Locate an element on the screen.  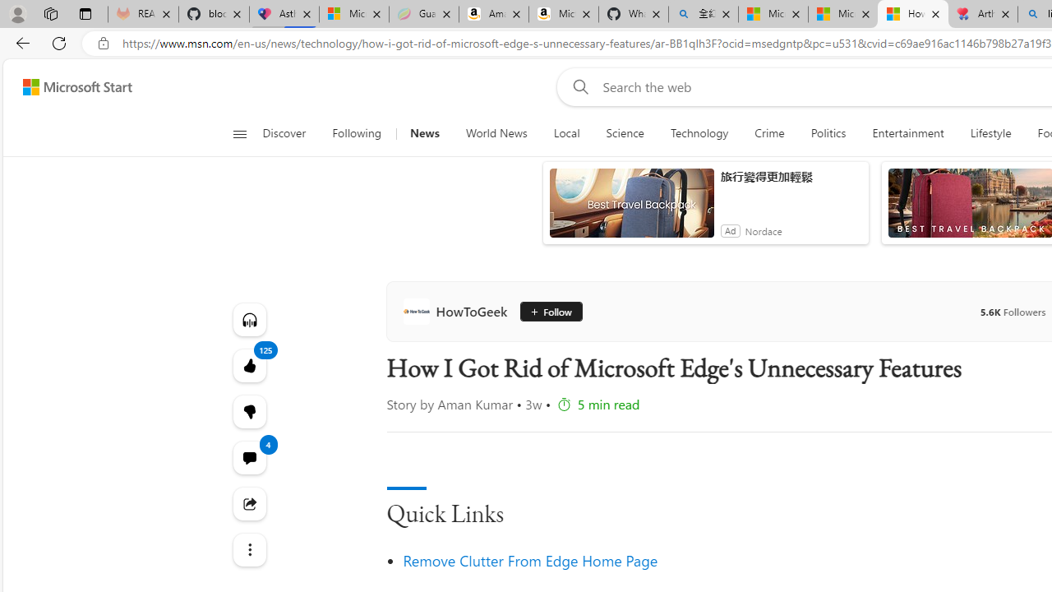
Local is located at coordinates (565, 133).